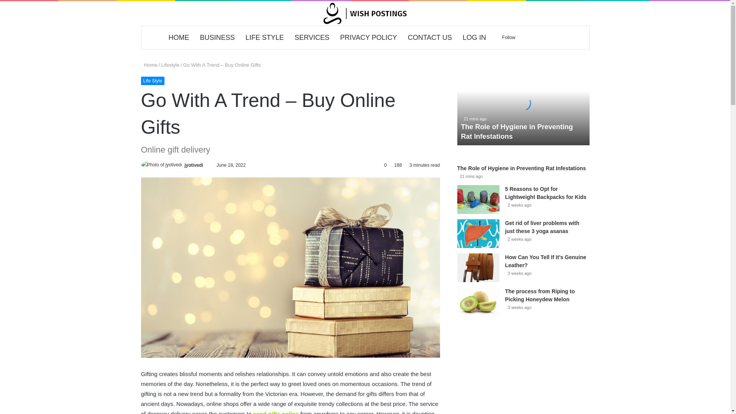 This screenshot has height=414, width=736. What do you see at coordinates (365, 14) in the screenshot?
I see `Wish Postings` at bounding box center [365, 14].